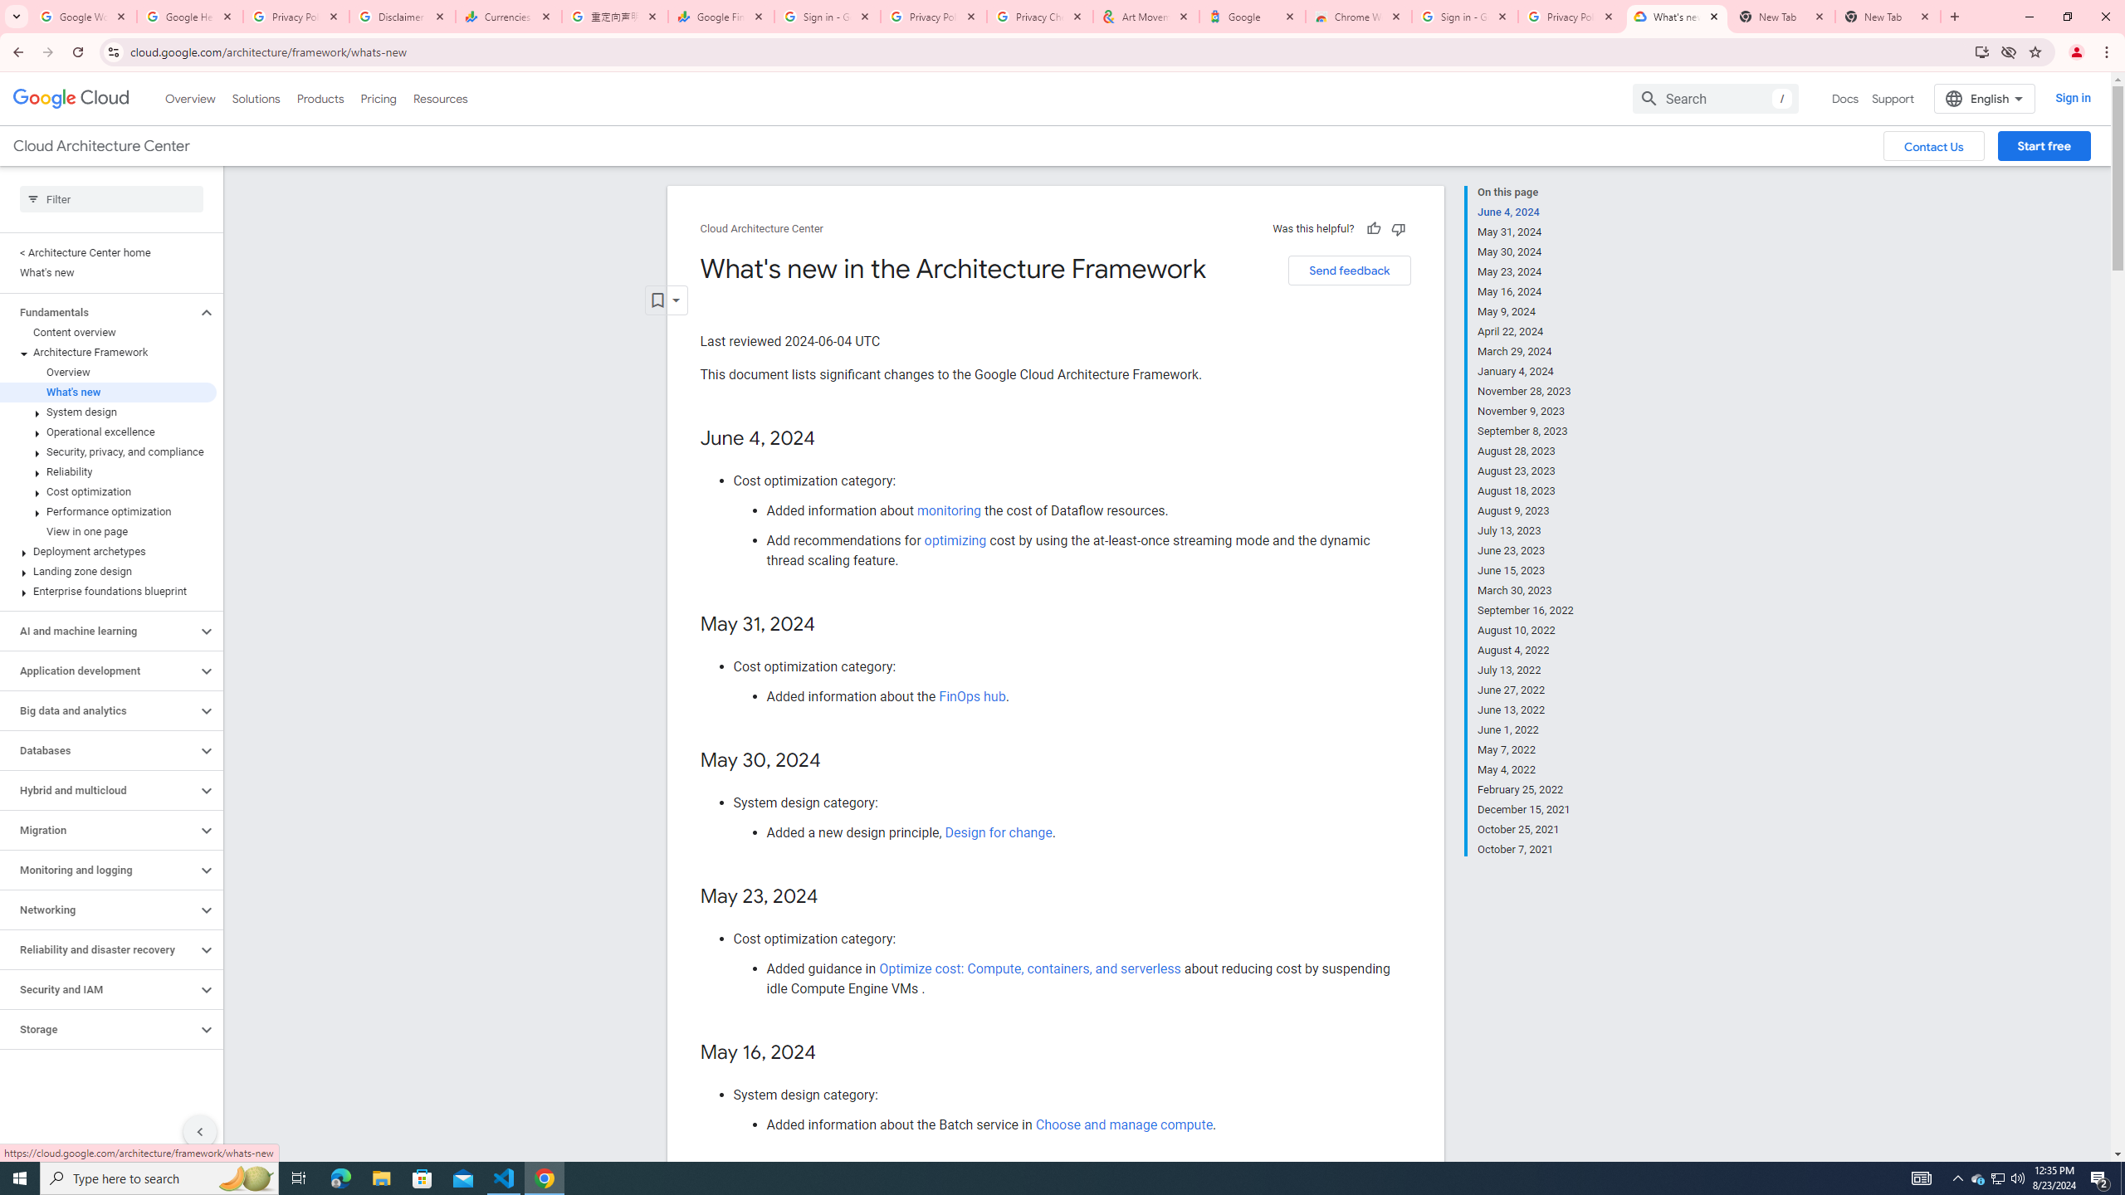  Describe the element at coordinates (1982, 51) in the screenshot. I see `Install Google Cloud` at that location.